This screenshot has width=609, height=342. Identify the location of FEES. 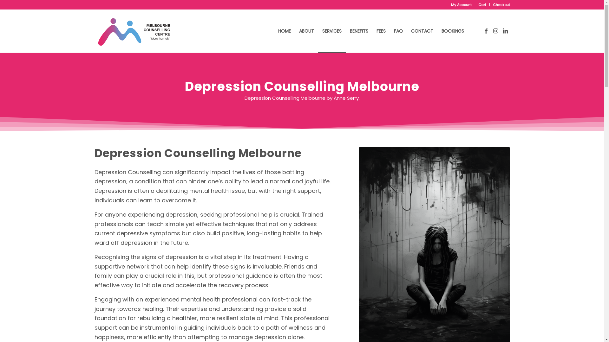
(381, 31).